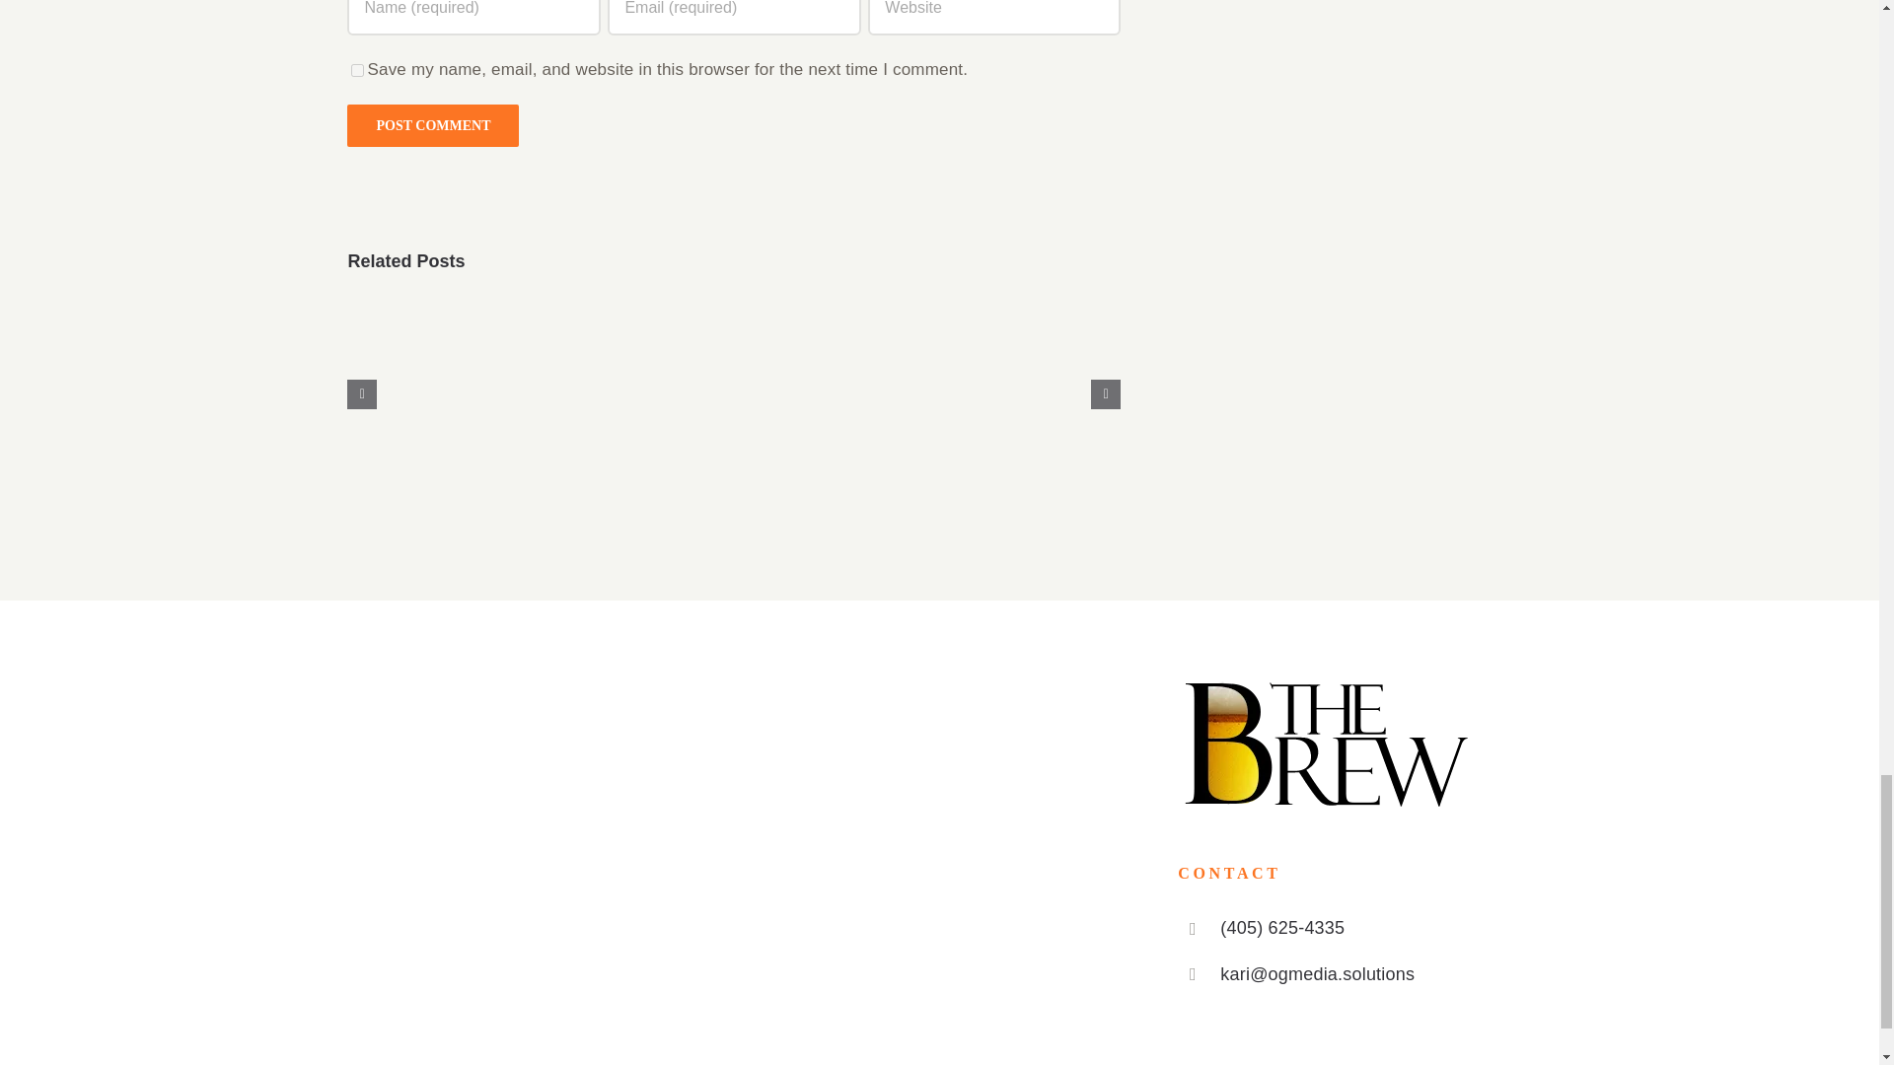 This screenshot has width=1894, height=1065. What do you see at coordinates (432, 125) in the screenshot?
I see `Post Comment` at bounding box center [432, 125].